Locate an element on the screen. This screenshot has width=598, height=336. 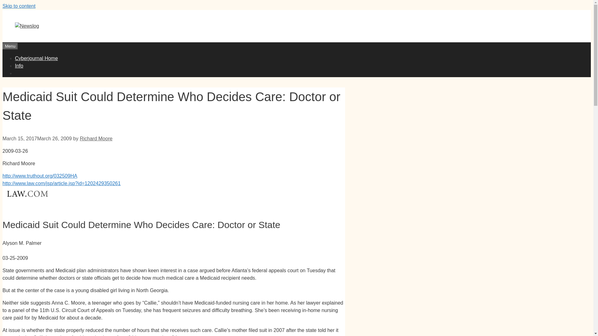
Menu is located at coordinates (10, 46).